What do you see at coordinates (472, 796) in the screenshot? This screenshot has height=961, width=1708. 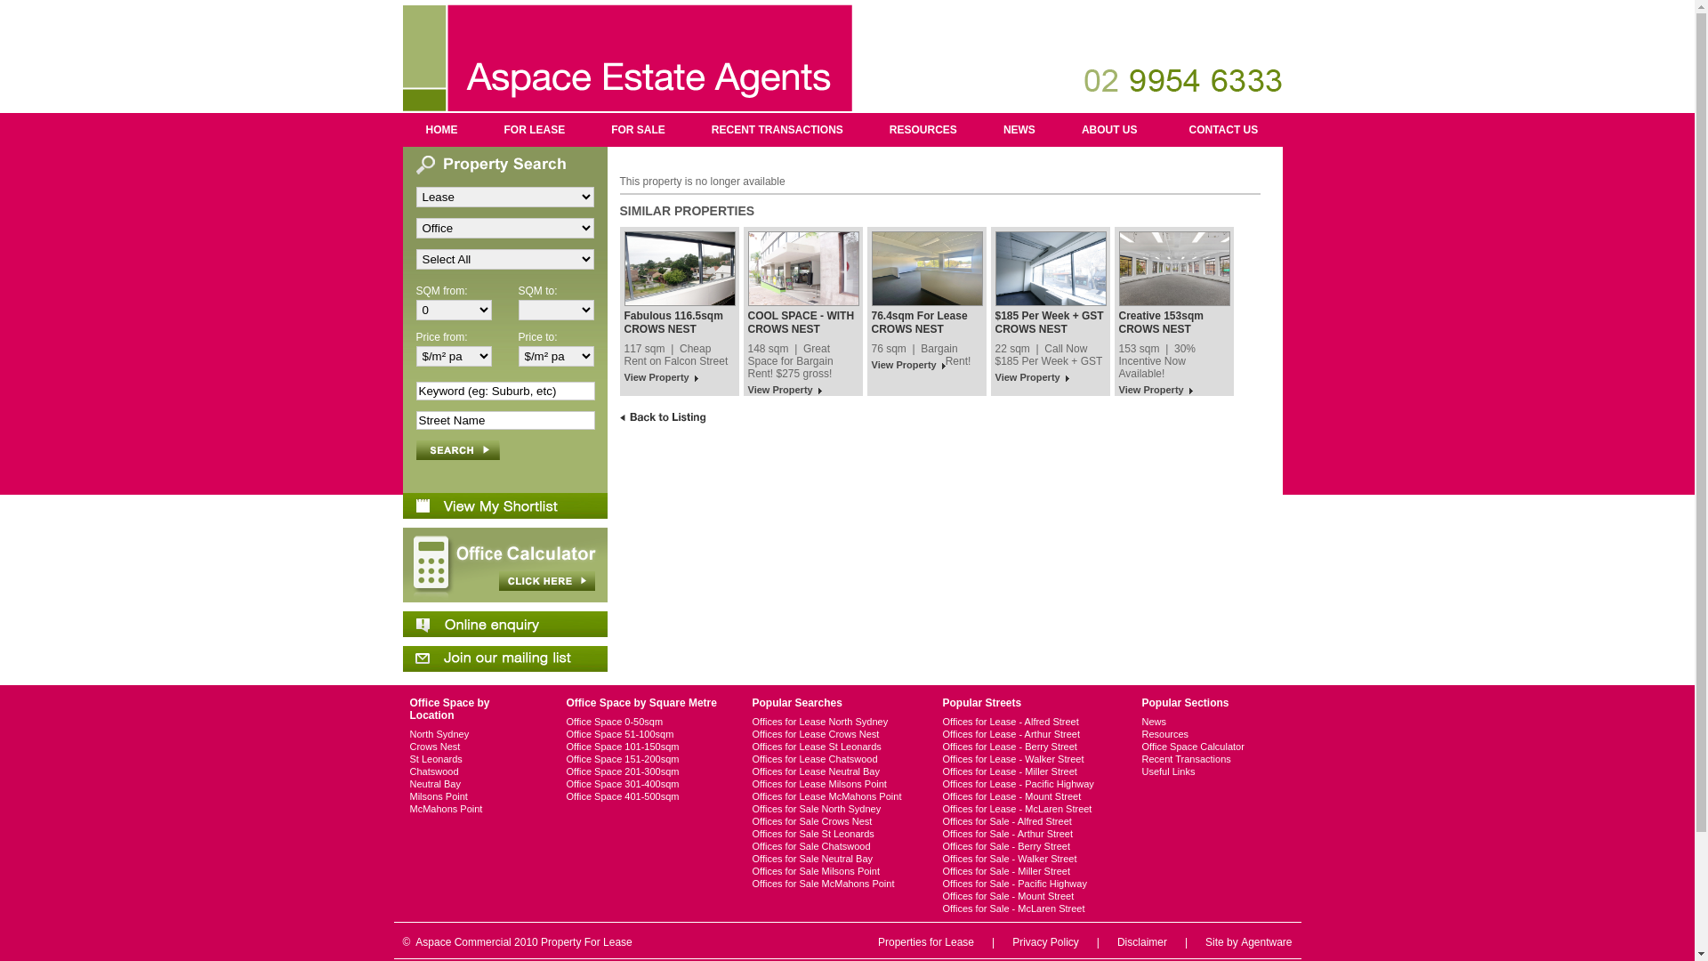 I see `Milsons Point` at bounding box center [472, 796].